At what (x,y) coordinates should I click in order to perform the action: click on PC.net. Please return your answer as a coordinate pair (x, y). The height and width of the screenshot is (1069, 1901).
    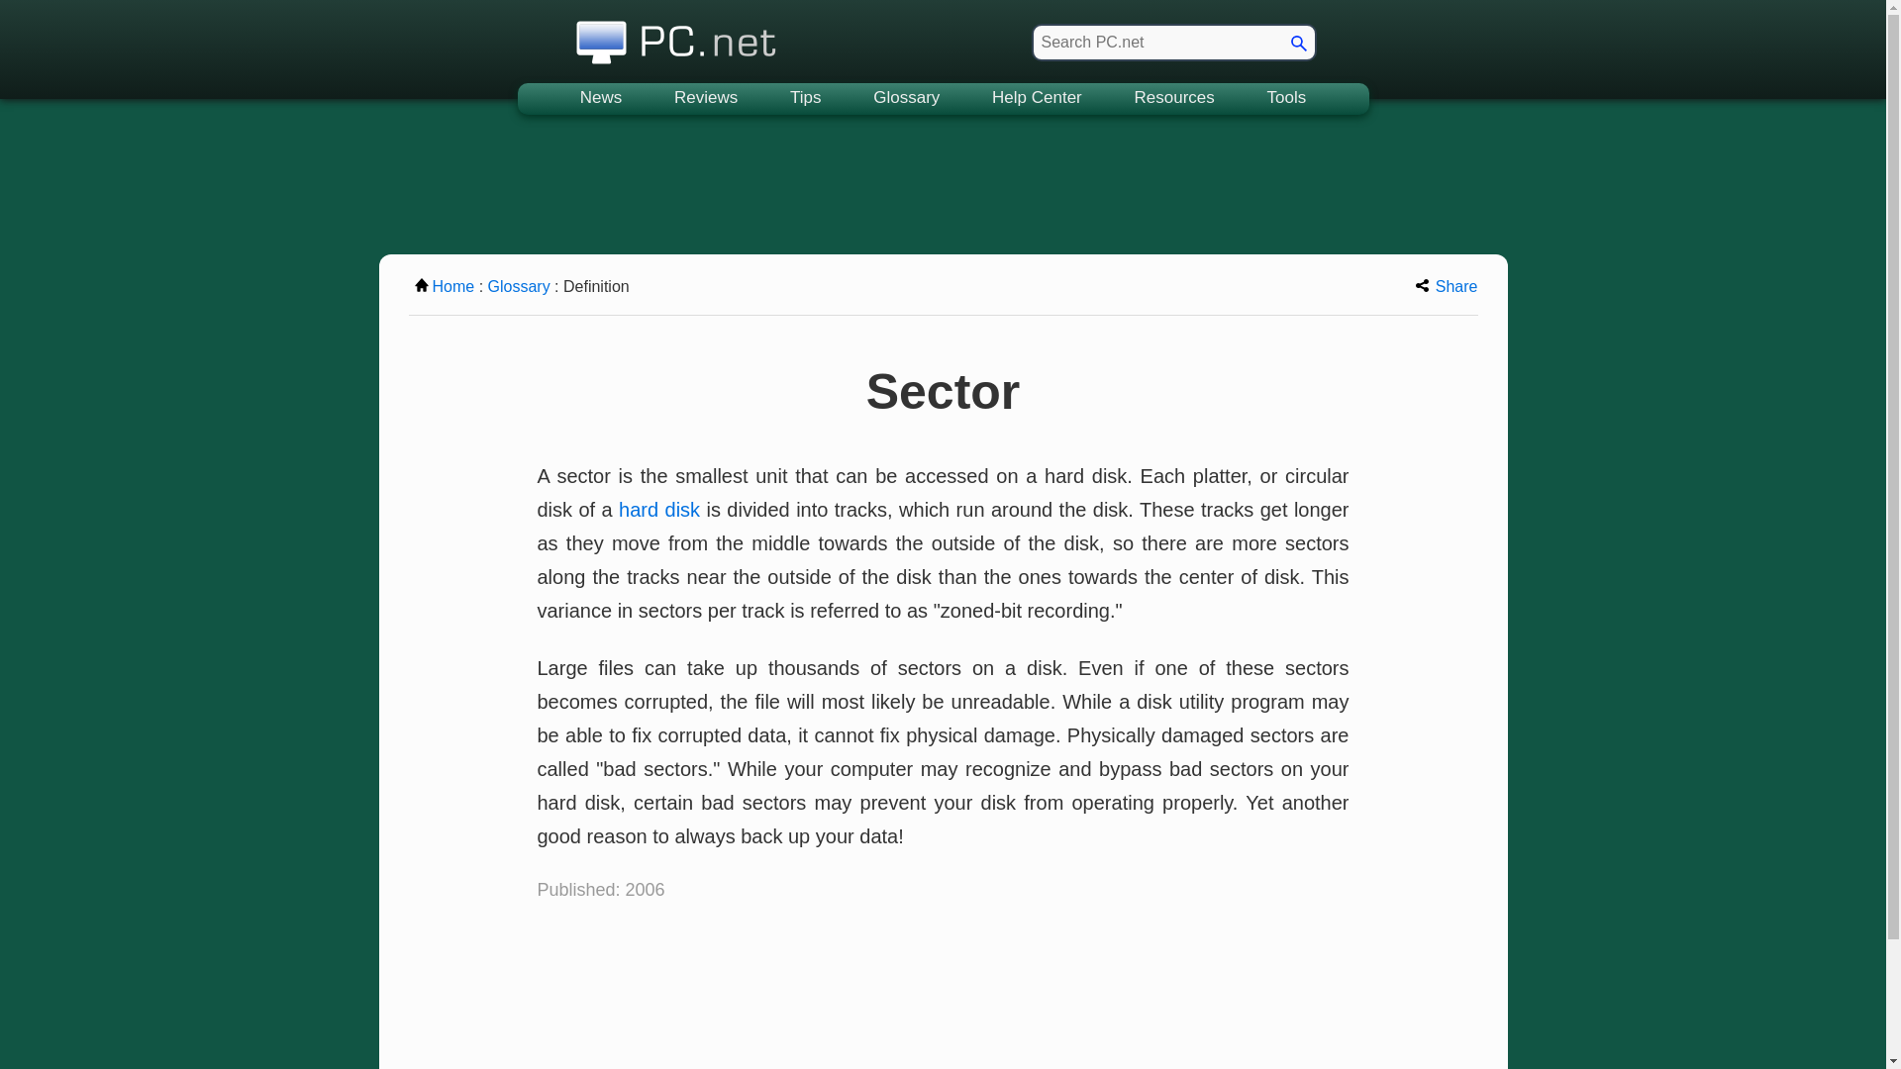
    Looking at the image, I should click on (676, 37).